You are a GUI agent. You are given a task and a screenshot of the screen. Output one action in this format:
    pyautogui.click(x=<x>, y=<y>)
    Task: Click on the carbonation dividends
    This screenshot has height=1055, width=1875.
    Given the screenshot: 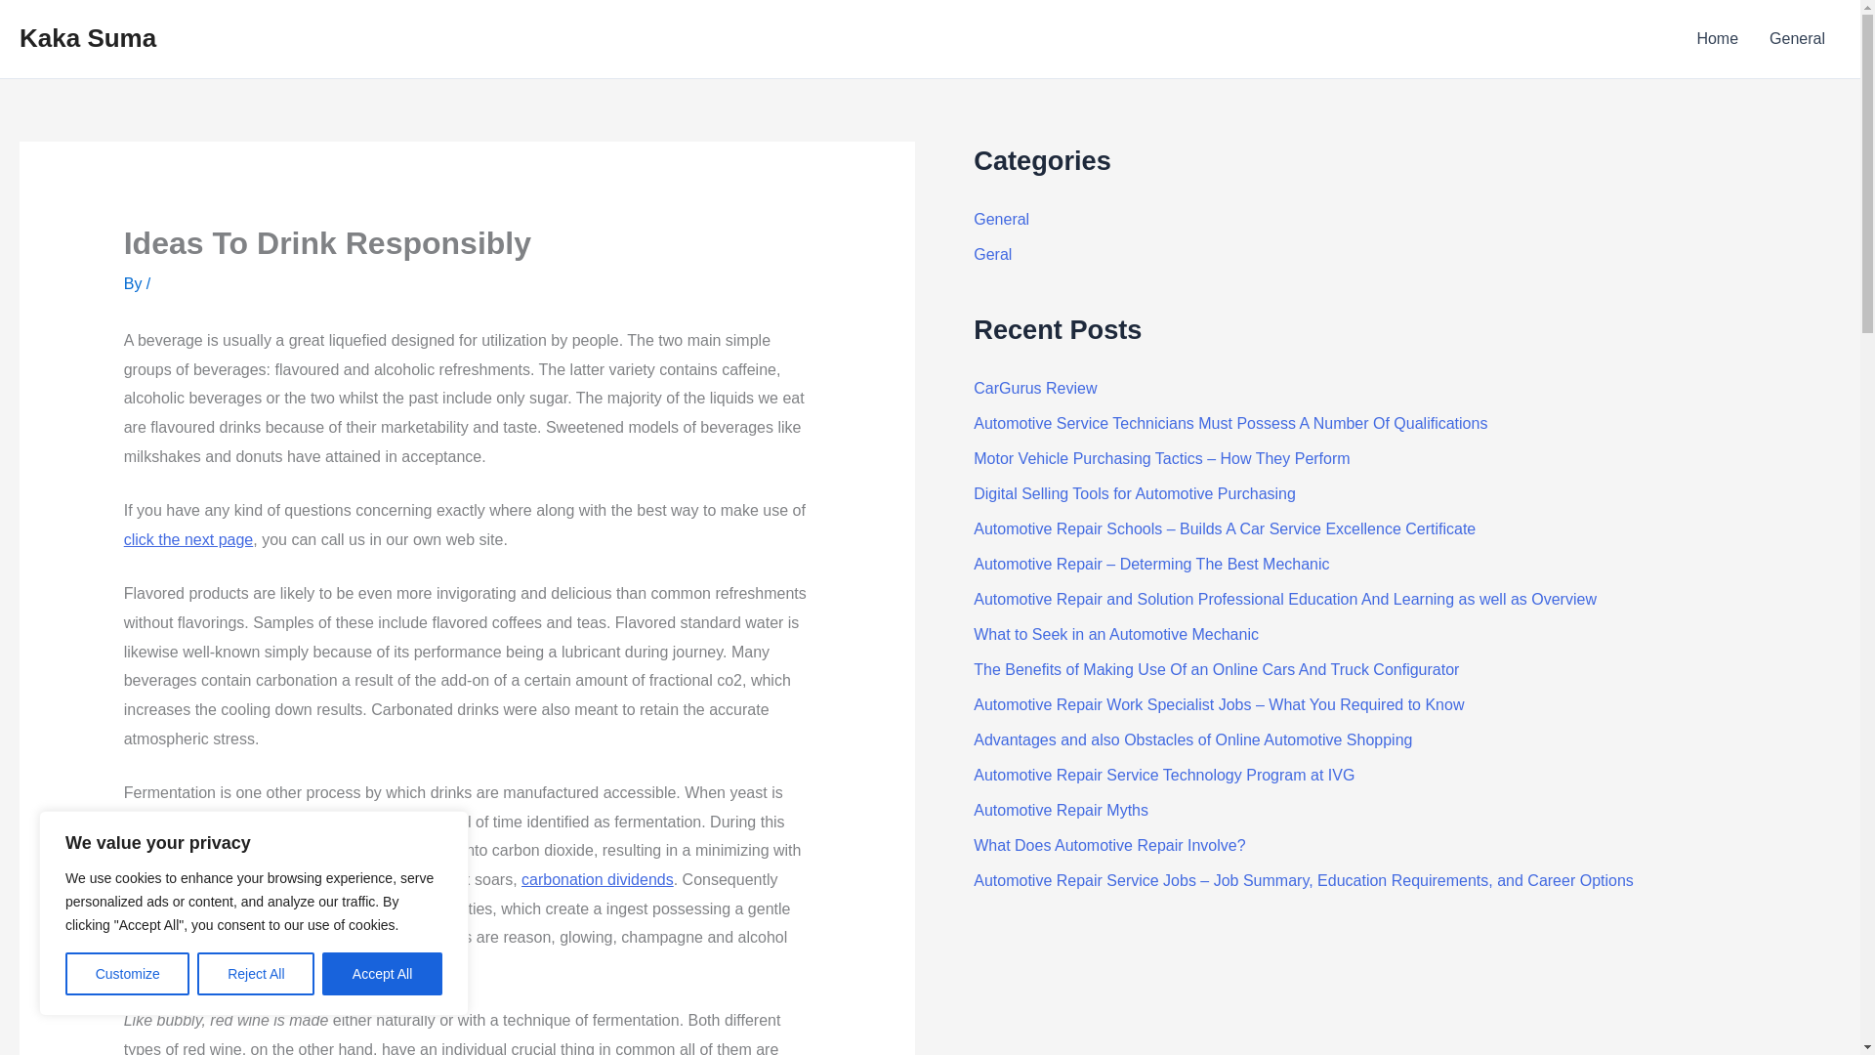 What is the action you would take?
    pyautogui.click(x=597, y=879)
    